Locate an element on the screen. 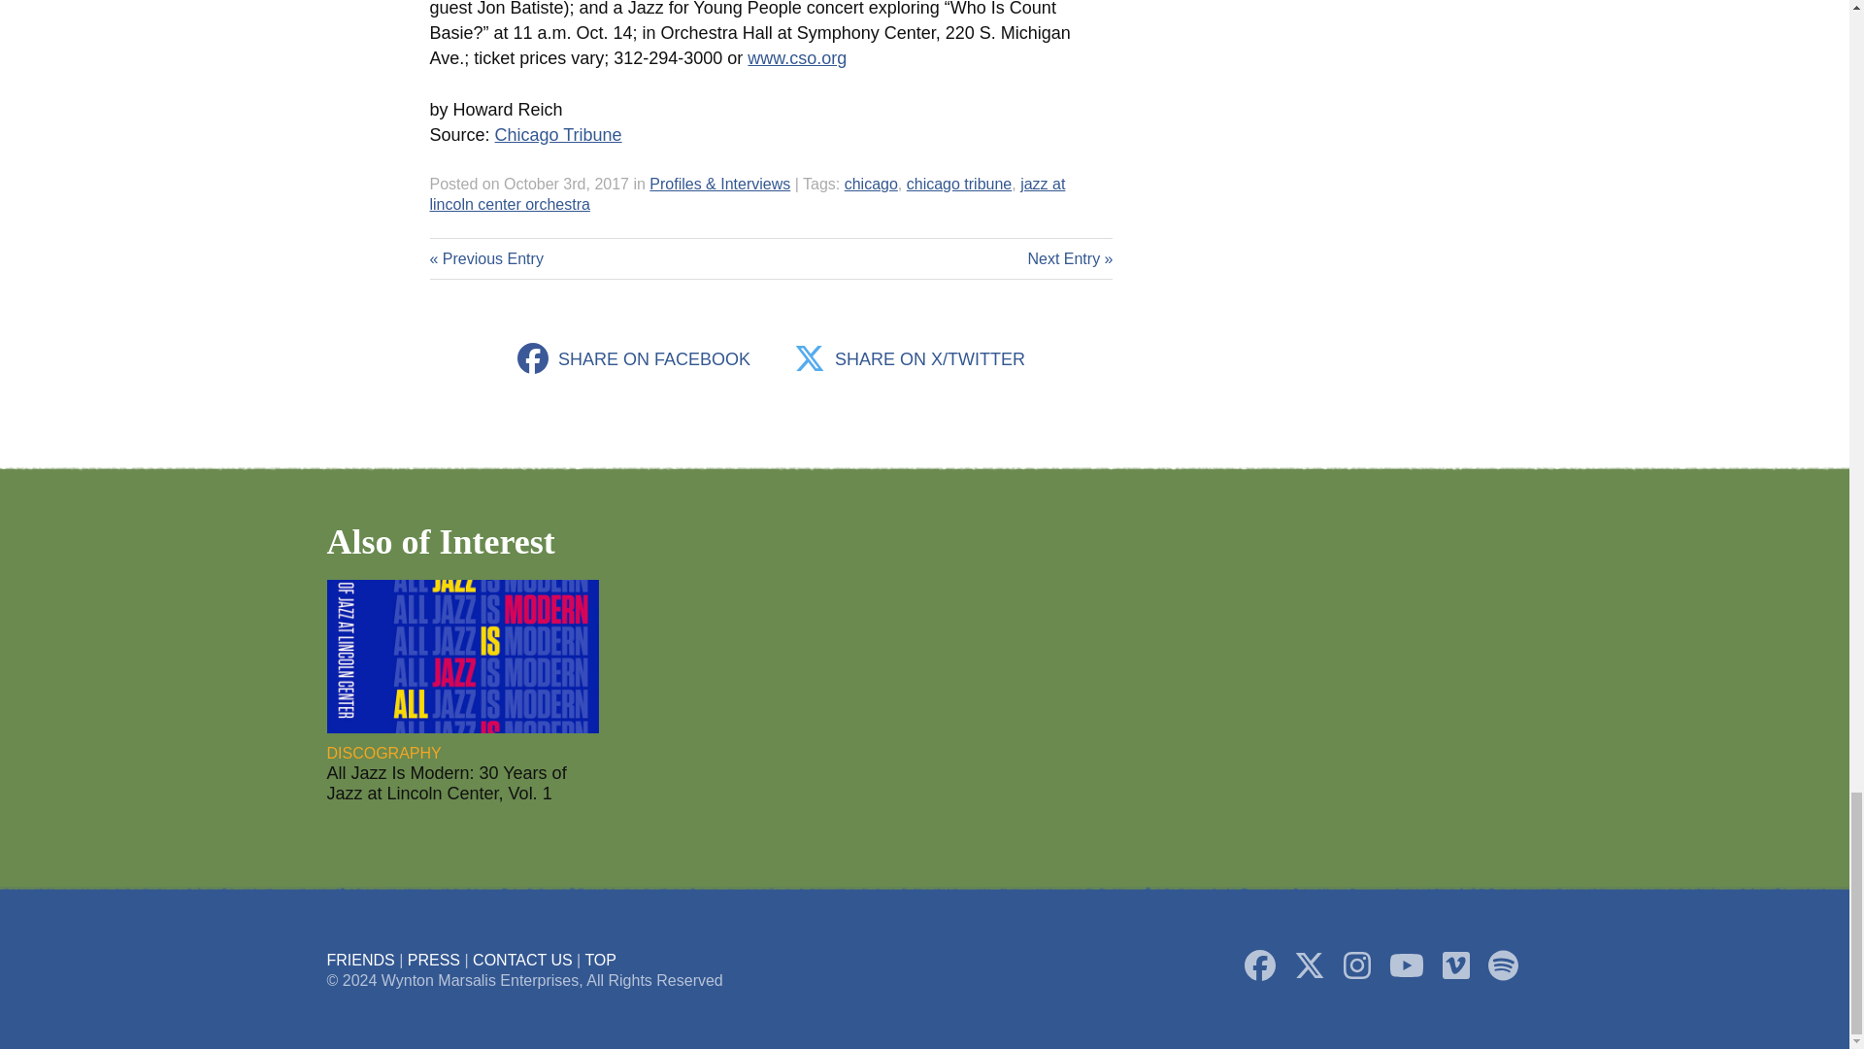 The width and height of the screenshot is (1864, 1049). Share via Facebook is located at coordinates (634, 359).